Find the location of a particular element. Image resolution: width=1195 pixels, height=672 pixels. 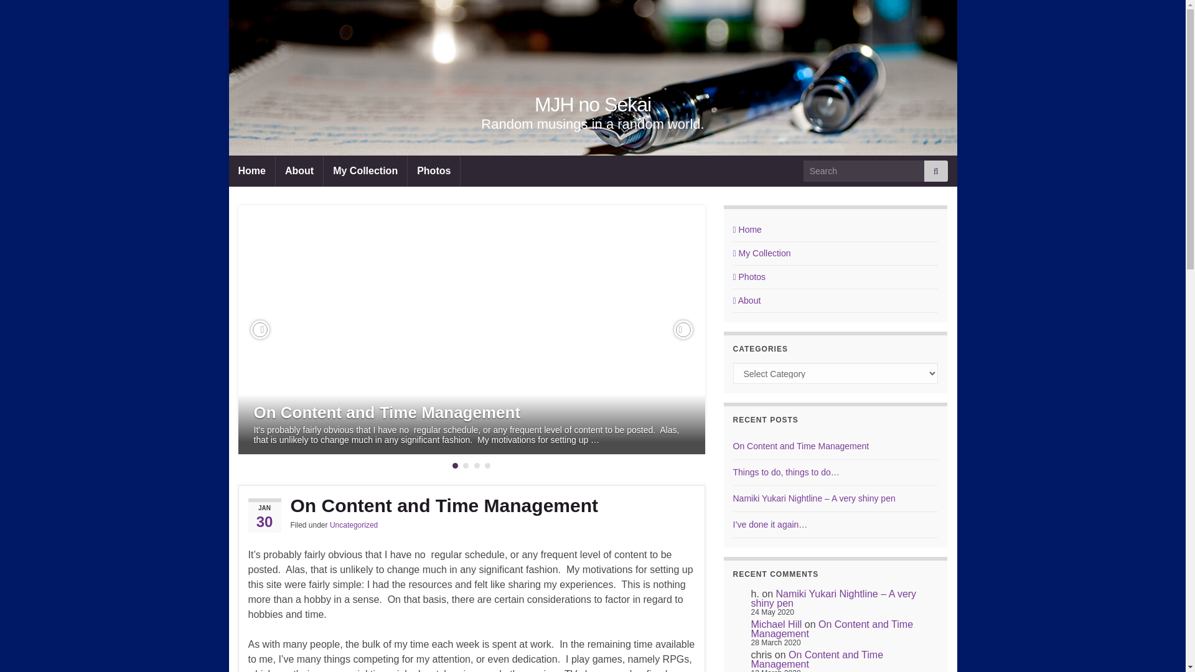

Permalink to On Content and Time Management is located at coordinates (471, 505).